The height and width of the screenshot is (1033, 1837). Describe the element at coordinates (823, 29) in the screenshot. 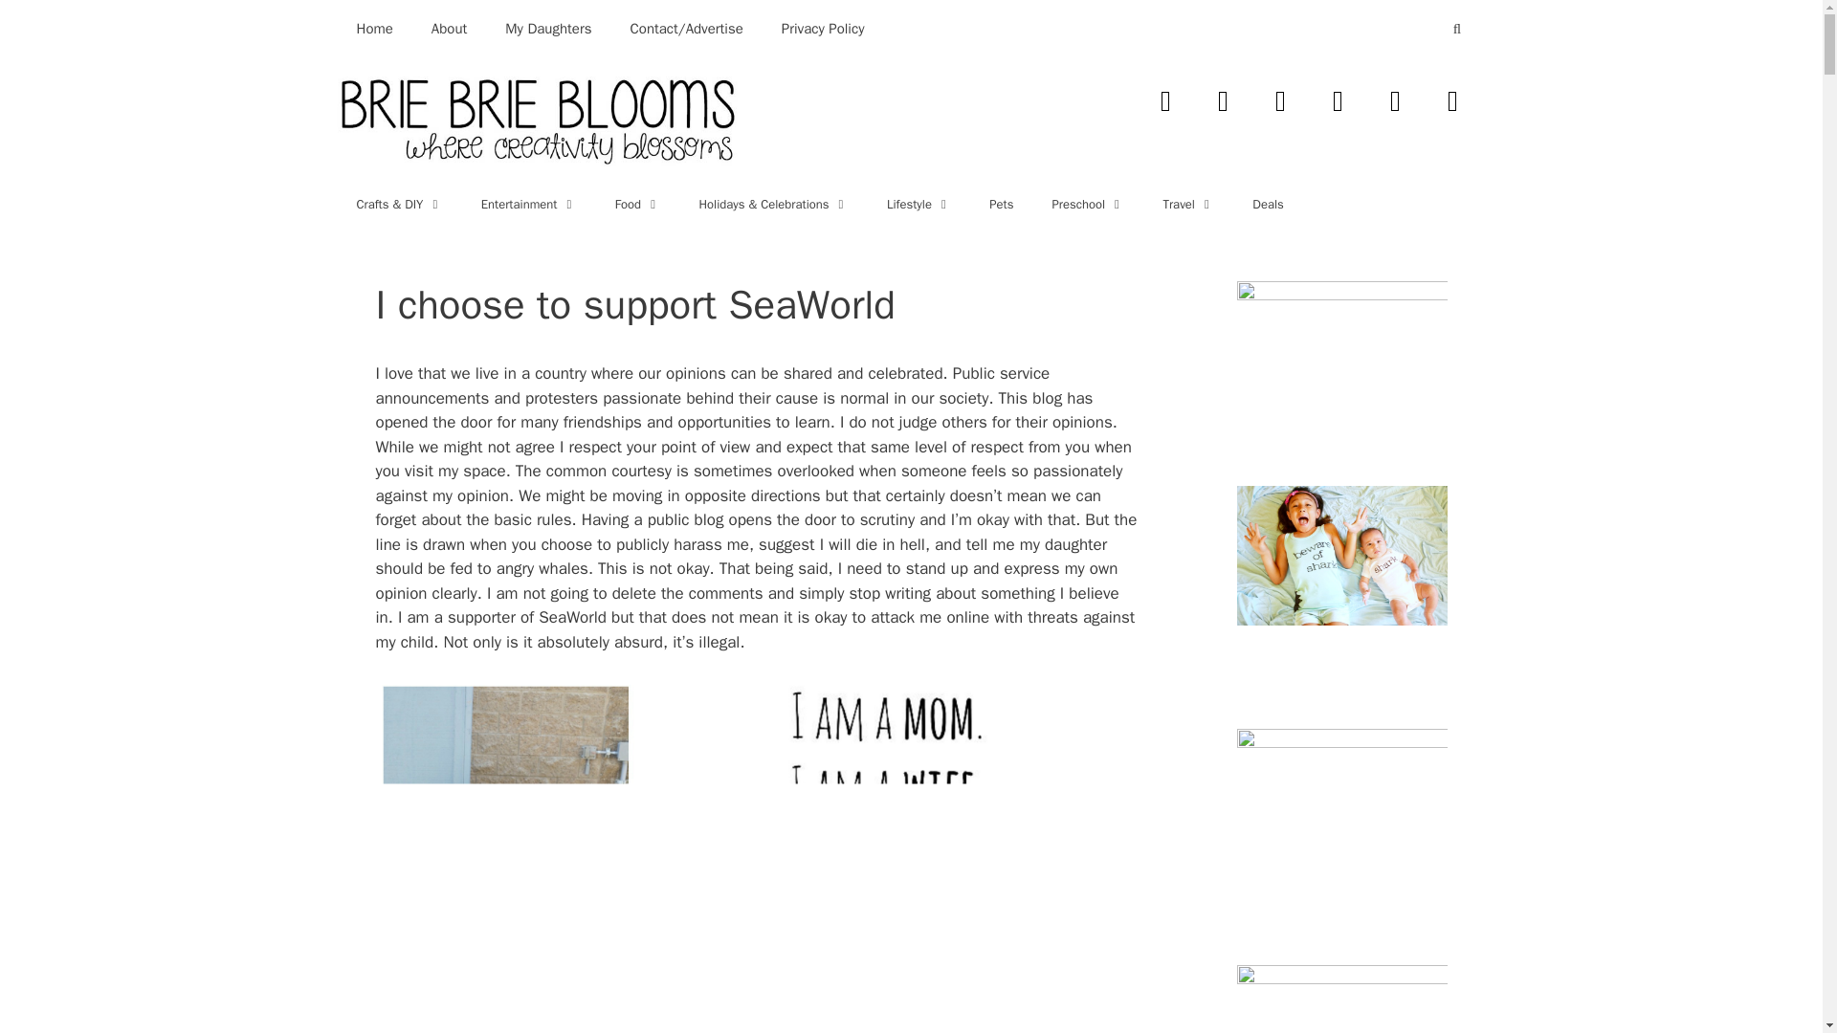

I see `Privacy Policy` at that location.